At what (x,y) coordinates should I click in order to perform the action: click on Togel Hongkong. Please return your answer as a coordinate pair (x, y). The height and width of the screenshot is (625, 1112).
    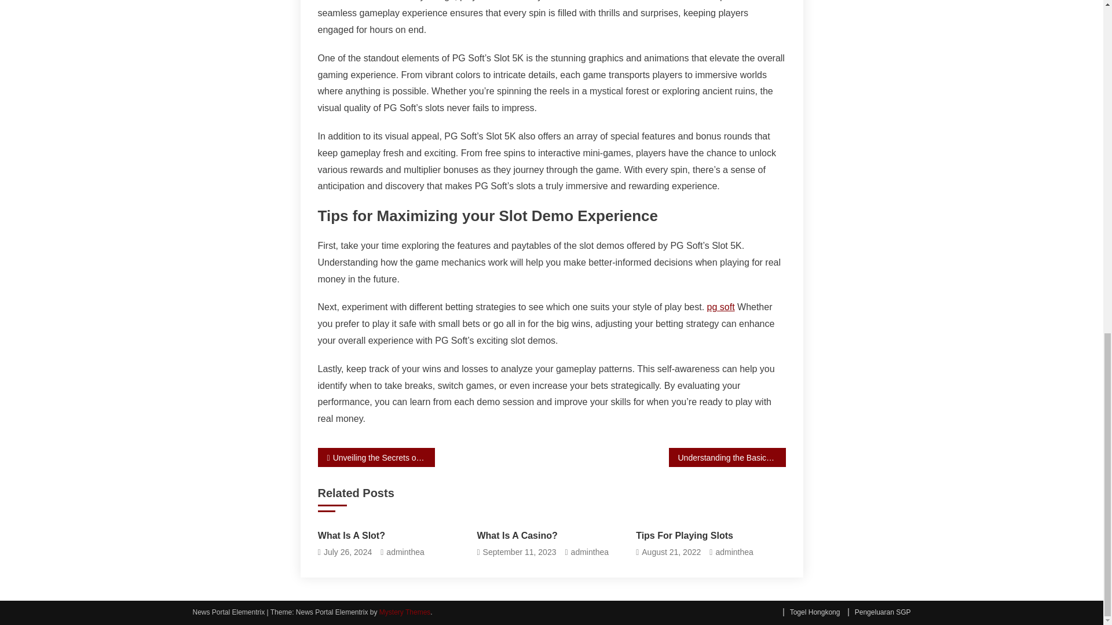
    Looking at the image, I should click on (811, 612).